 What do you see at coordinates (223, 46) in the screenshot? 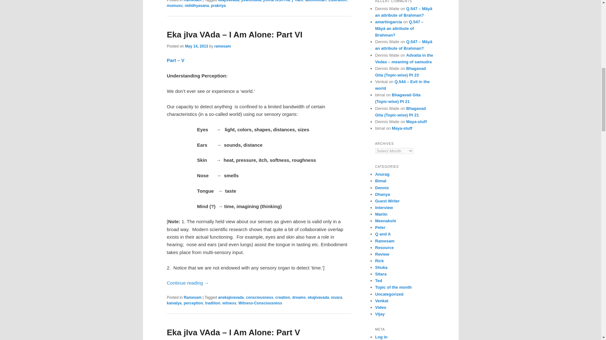
I see `View all posts by ramesam` at bounding box center [223, 46].